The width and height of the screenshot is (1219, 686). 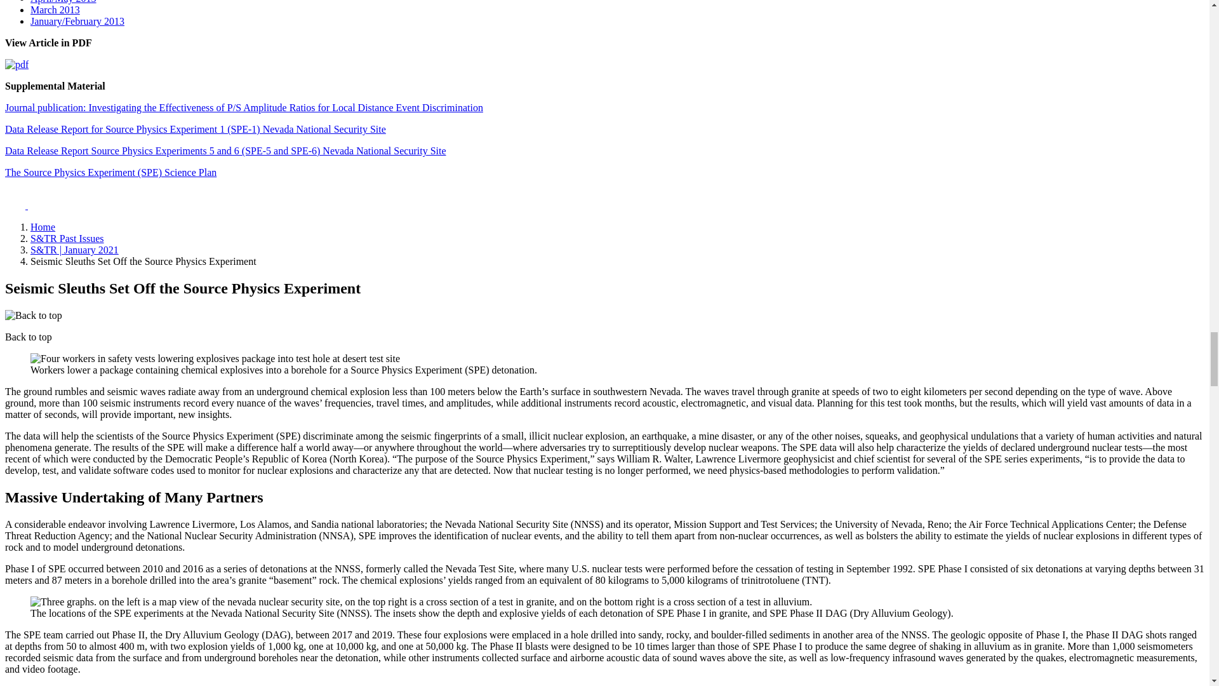 What do you see at coordinates (421, 602) in the screenshot?
I see `3-walter1.jpg` at bounding box center [421, 602].